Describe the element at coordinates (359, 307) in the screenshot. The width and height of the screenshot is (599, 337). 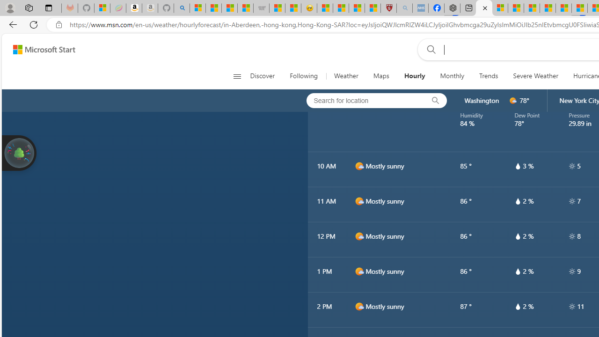
I see `d1000` at that location.